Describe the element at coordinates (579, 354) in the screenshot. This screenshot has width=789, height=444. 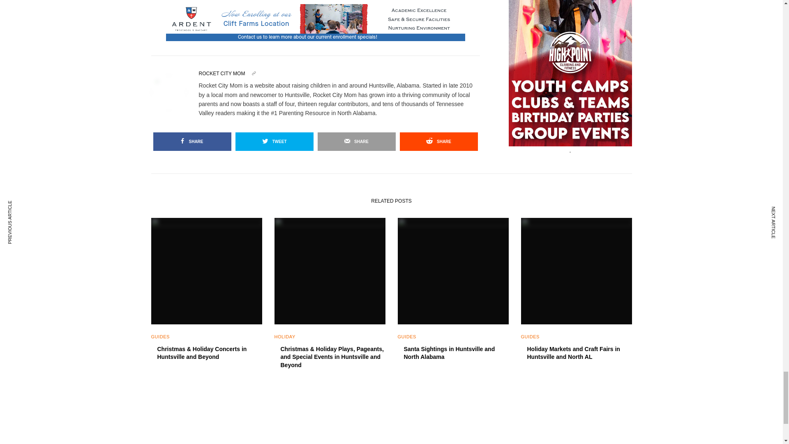
I see `Holiday Markets and Craft Fairs in Huntsville and North AL` at that location.